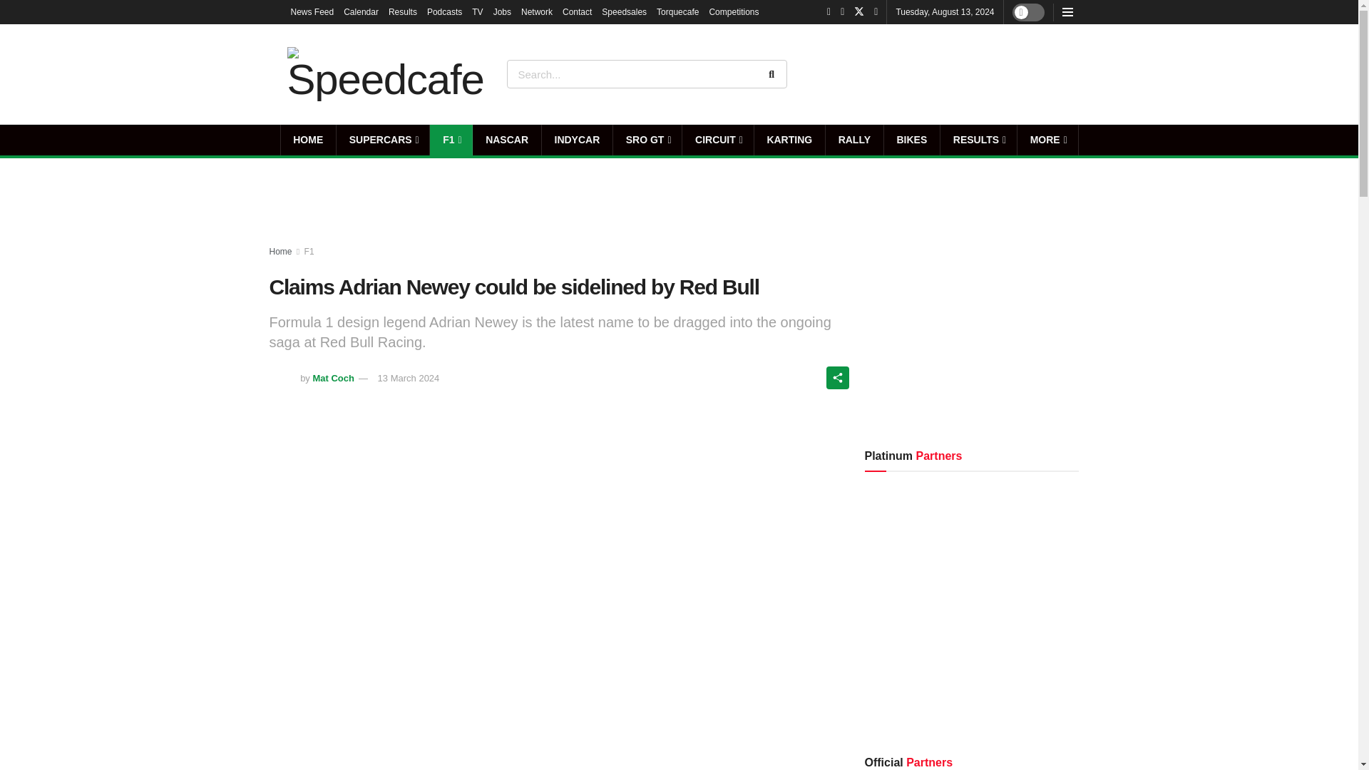 This screenshot has height=770, width=1369. I want to click on Competitions, so click(733, 11).